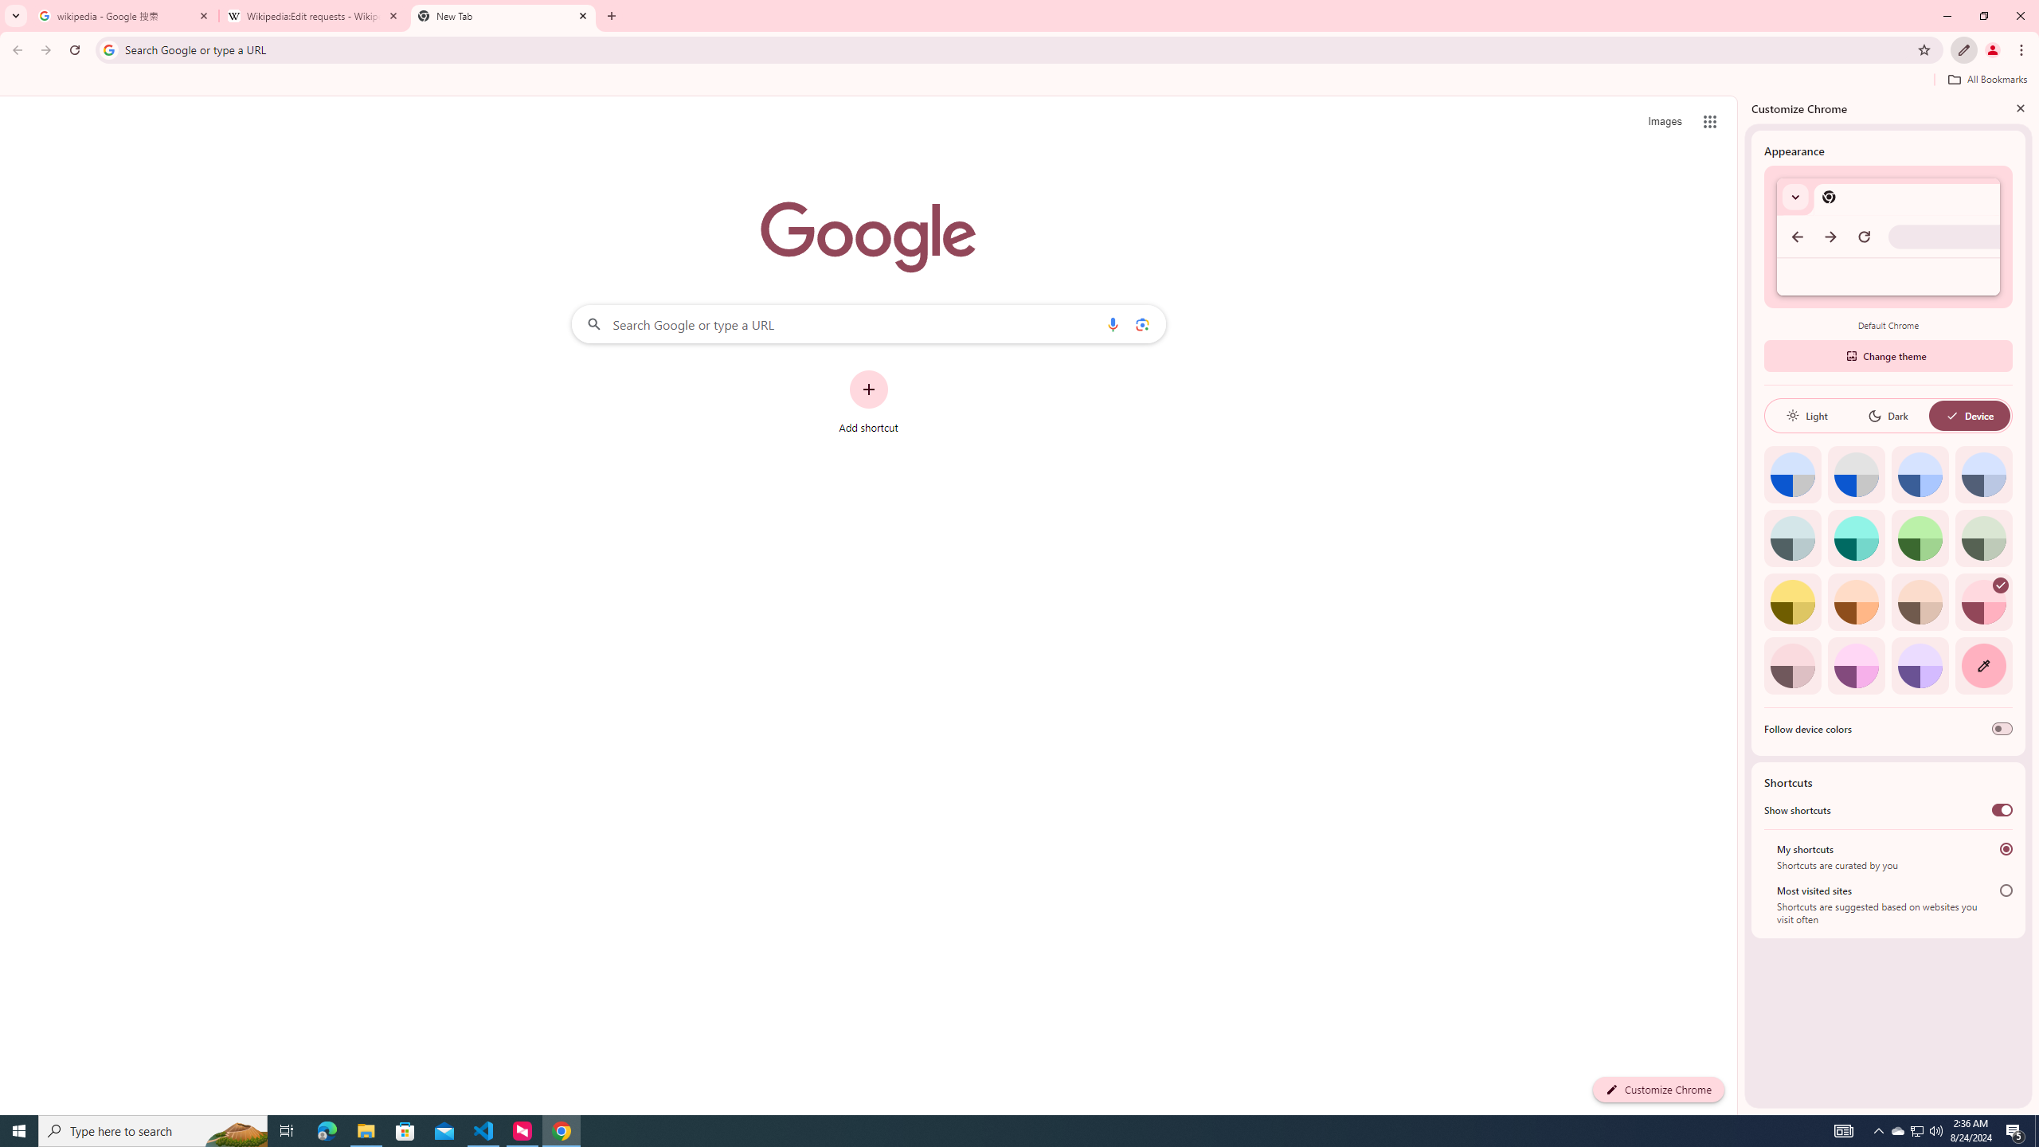 Image resolution: width=2039 pixels, height=1147 pixels. What do you see at coordinates (314, 16) in the screenshot?
I see `Wikipedia:Edit requests - Wikipedia` at bounding box center [314, 16].